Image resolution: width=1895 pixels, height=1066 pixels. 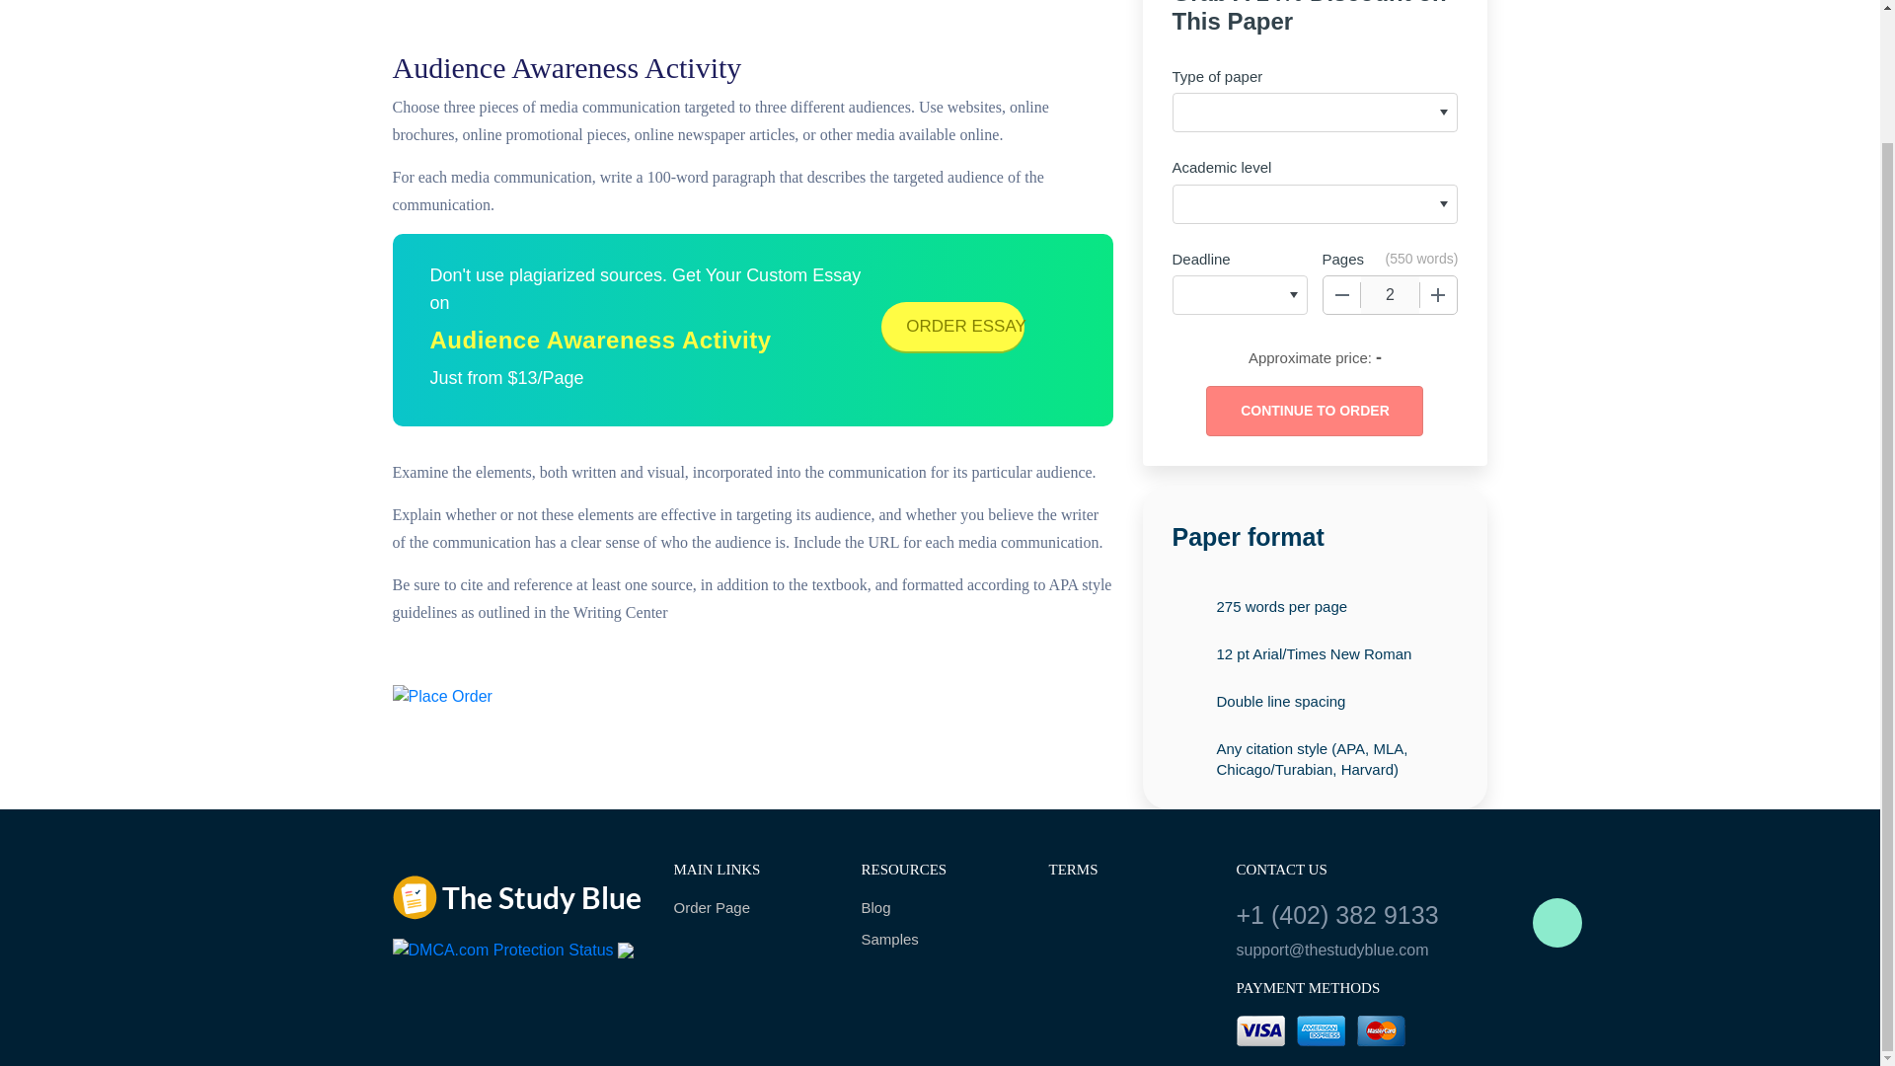 I want to click on Order Page, so click(x=752, y=908).